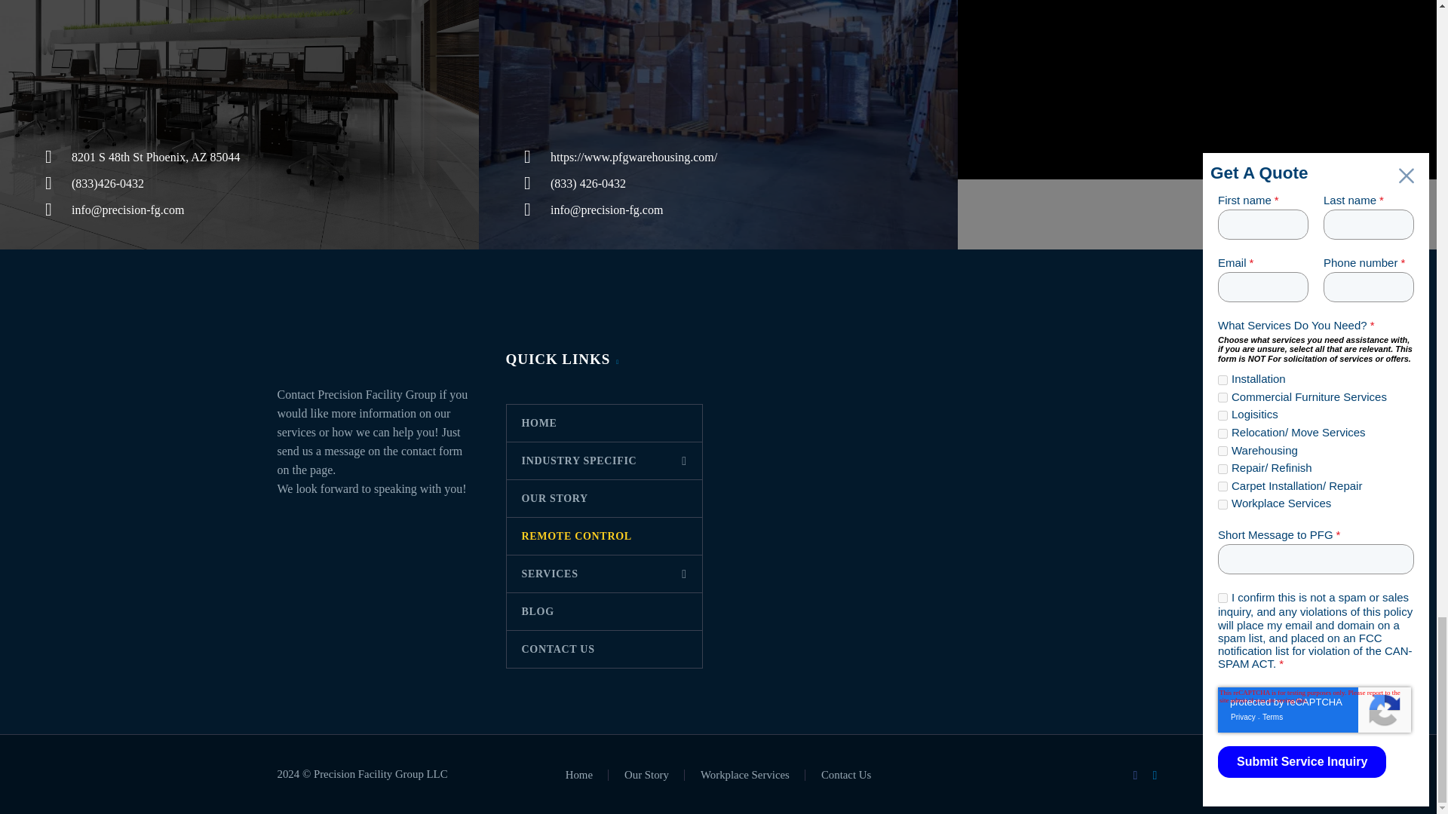 The image size is (1448, 814). Describe the element at coordinates (605, 423) in the screenshot. I see `HOME` at that location.